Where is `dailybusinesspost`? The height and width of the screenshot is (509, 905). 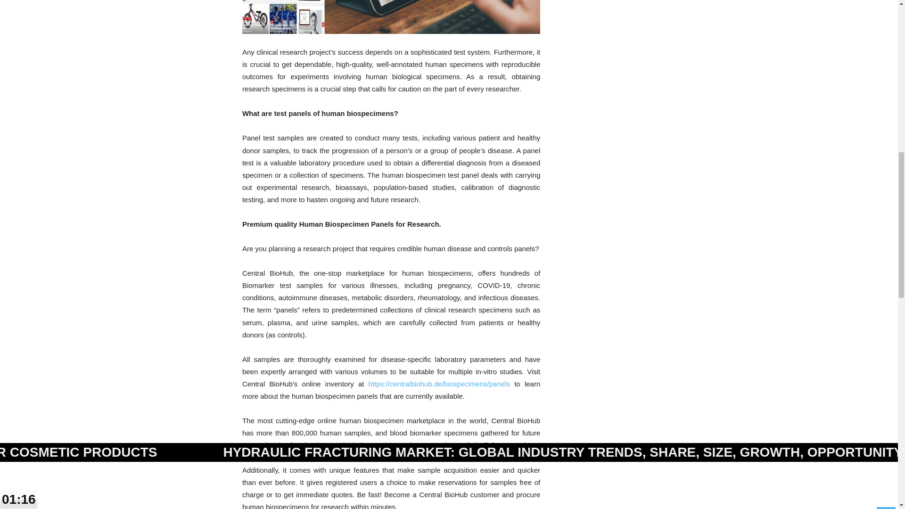
dailybusinesspost is located at coordinates (391, 17).